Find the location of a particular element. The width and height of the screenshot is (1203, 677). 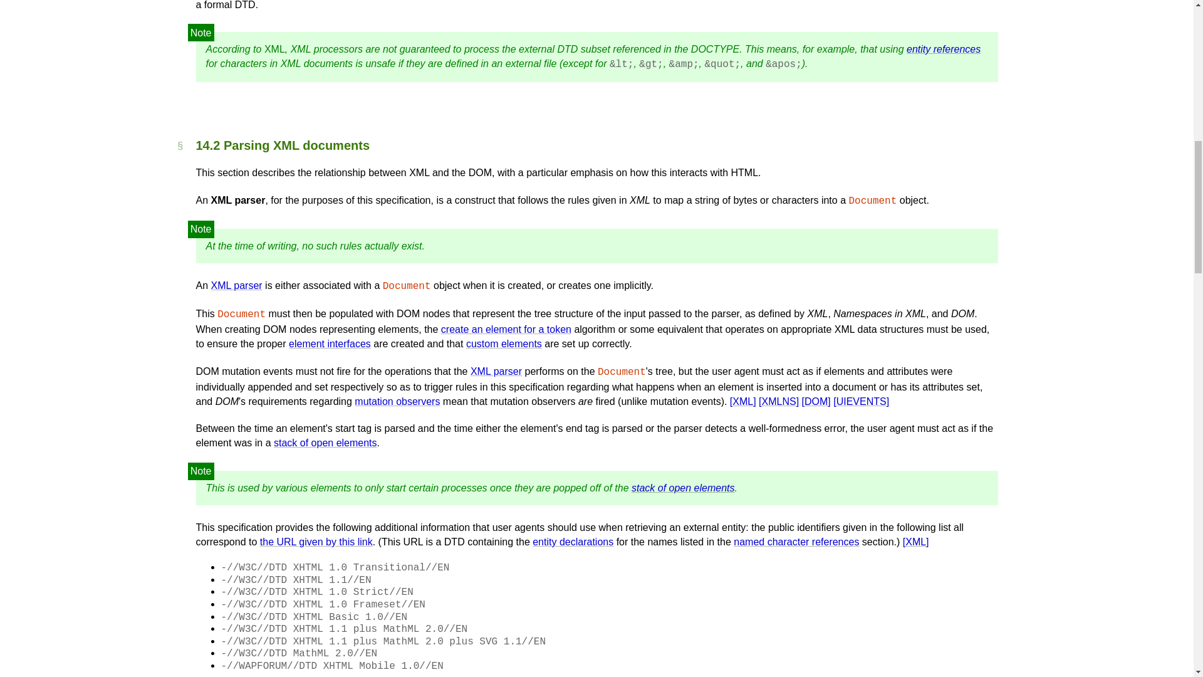

the URL given by this link is located at coordinates (316, 542).